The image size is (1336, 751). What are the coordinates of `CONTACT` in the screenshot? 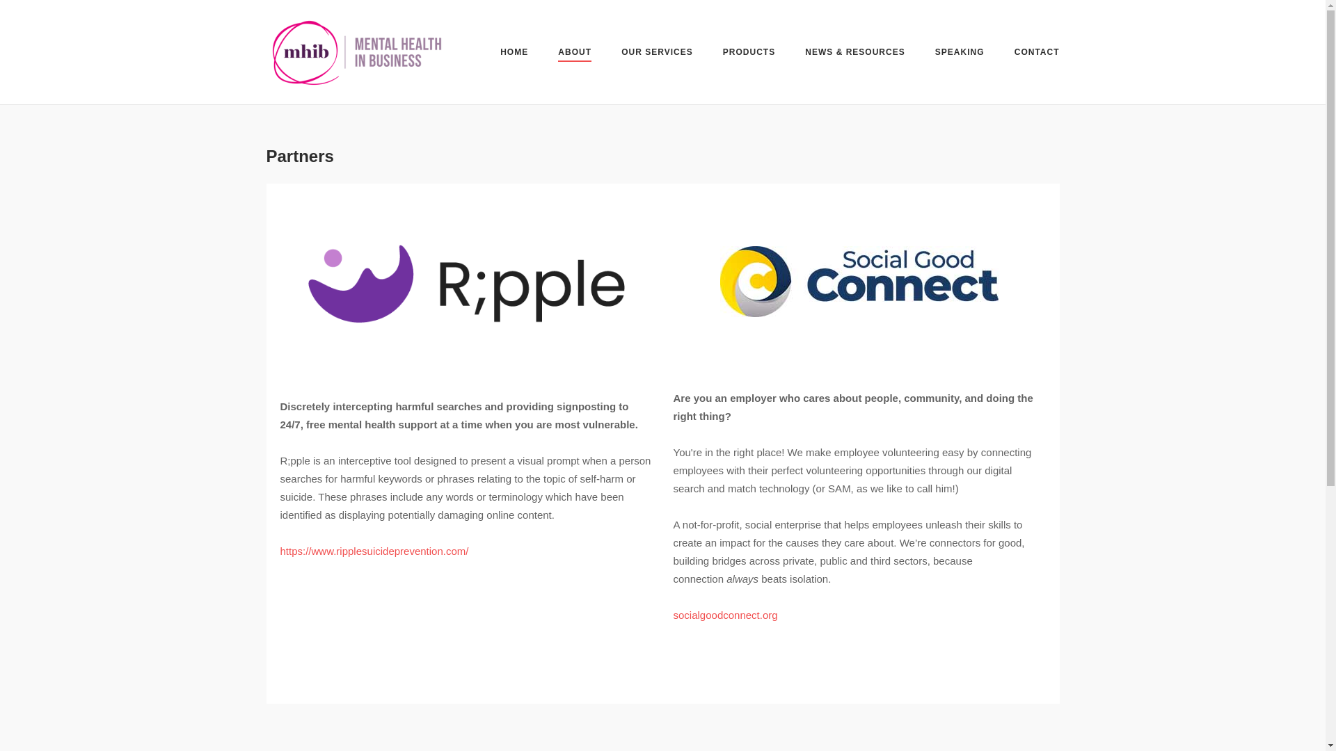 It's located at (1037, 54).